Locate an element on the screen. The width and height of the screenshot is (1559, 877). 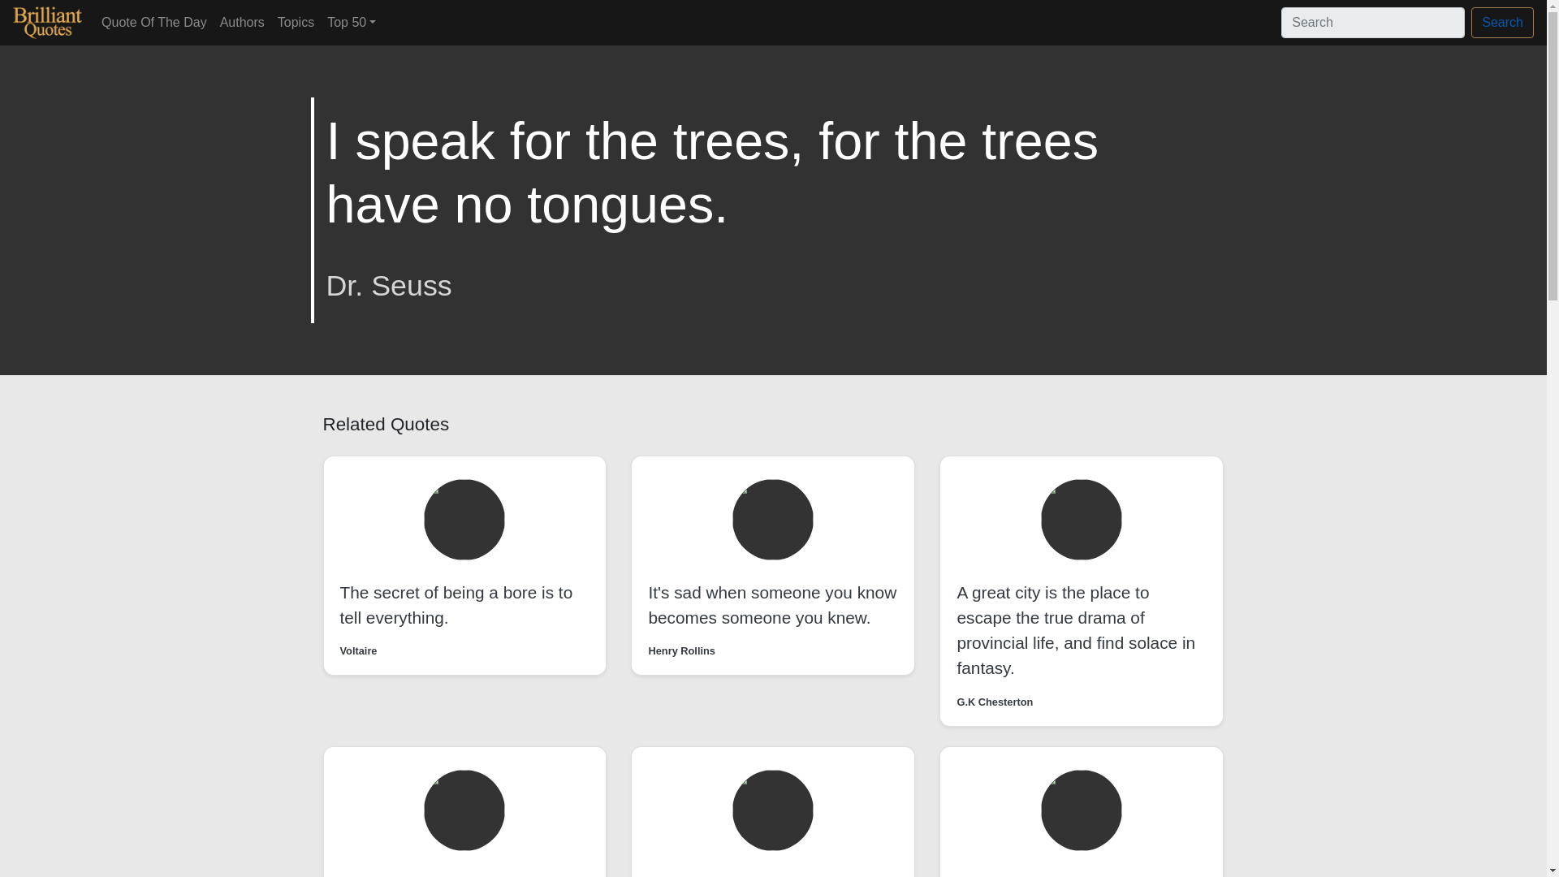
Top 50 is located at coordinates (351, 22).